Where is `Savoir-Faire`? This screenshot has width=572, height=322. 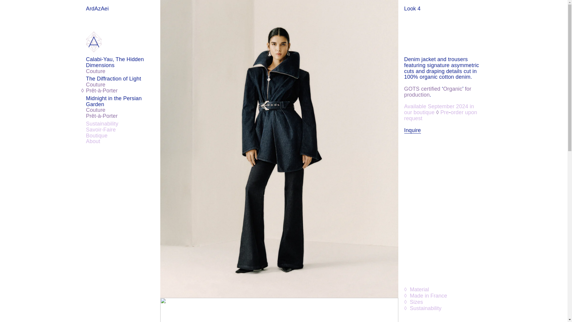
Savoir-Faire is located at coordinates (123, 130).